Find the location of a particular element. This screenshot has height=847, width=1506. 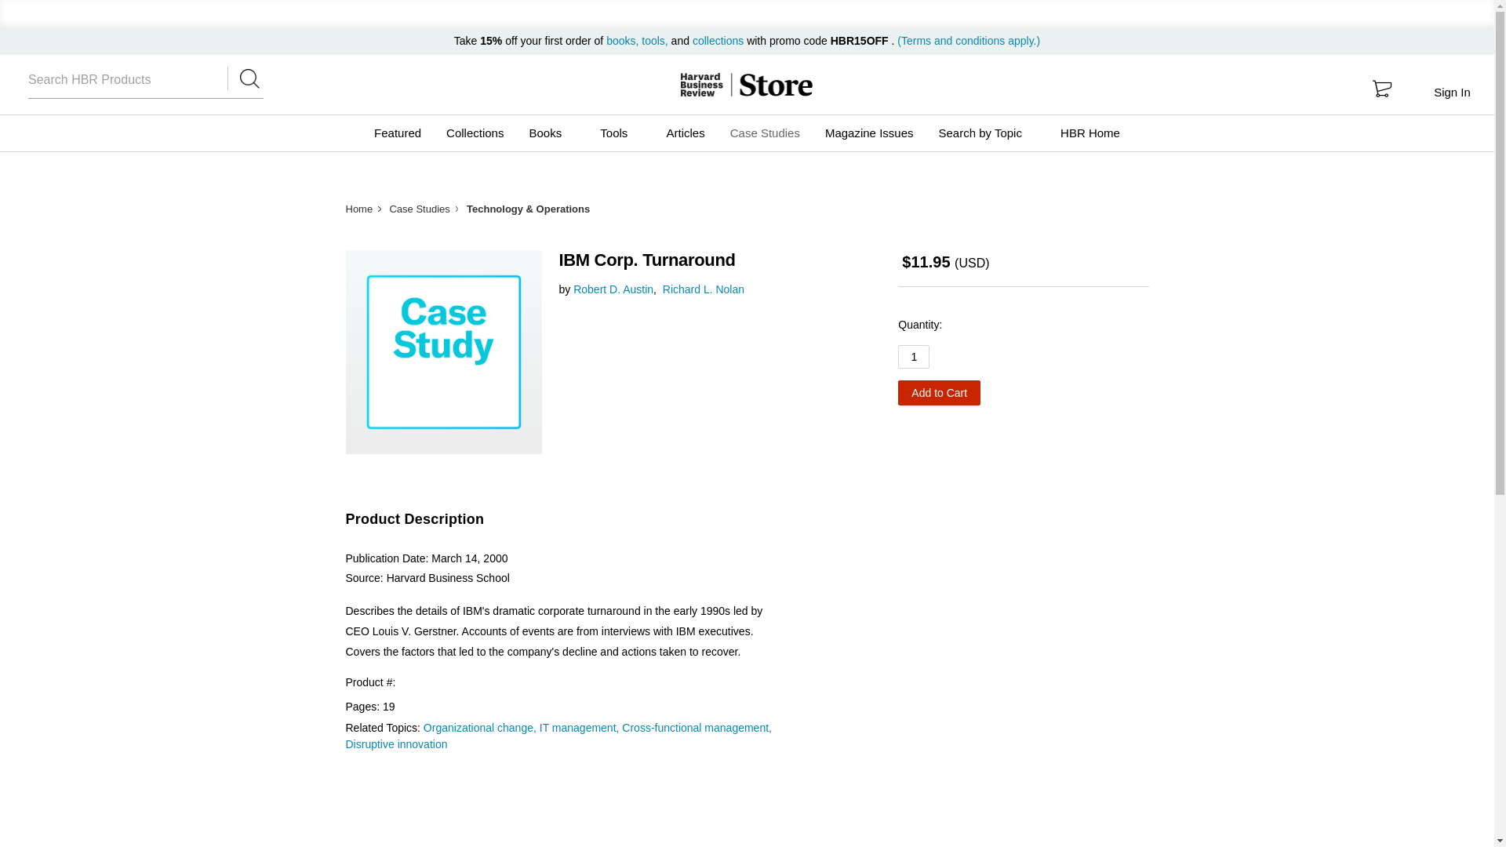

Tools is located at coordinates (620, 133).